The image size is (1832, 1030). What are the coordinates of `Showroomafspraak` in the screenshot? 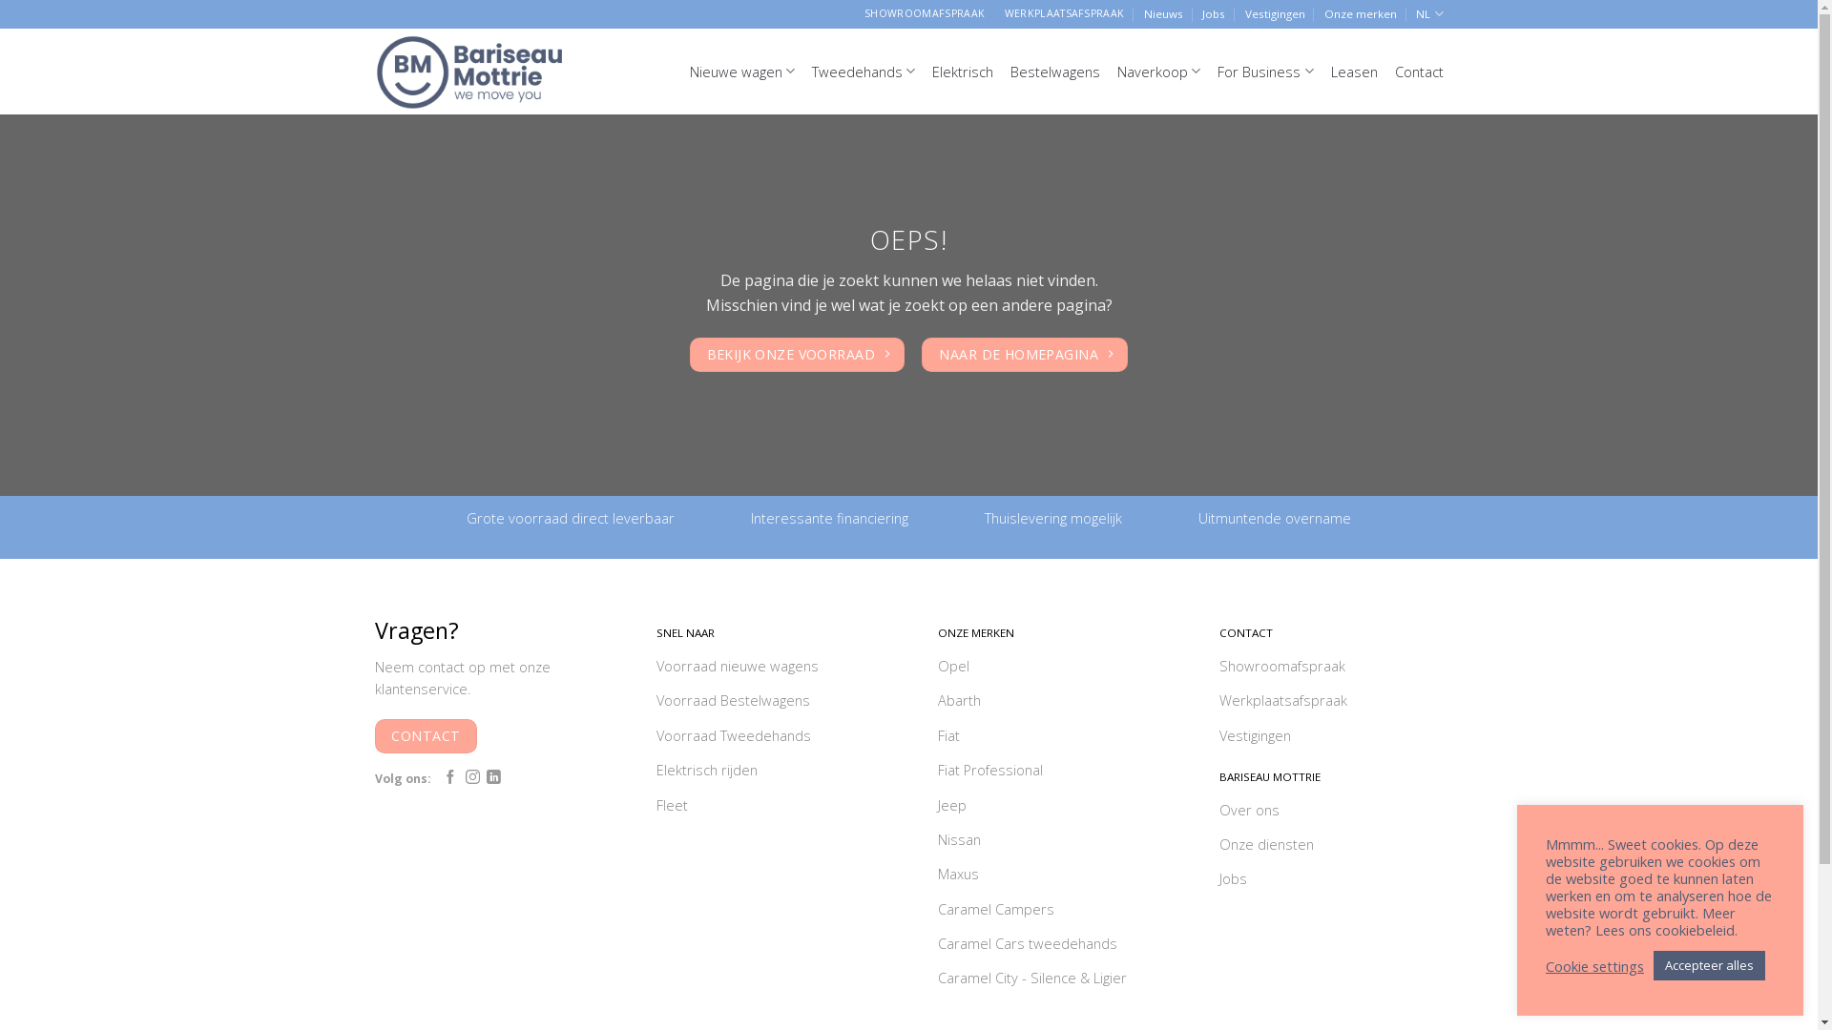 It's located at (1332, 669).